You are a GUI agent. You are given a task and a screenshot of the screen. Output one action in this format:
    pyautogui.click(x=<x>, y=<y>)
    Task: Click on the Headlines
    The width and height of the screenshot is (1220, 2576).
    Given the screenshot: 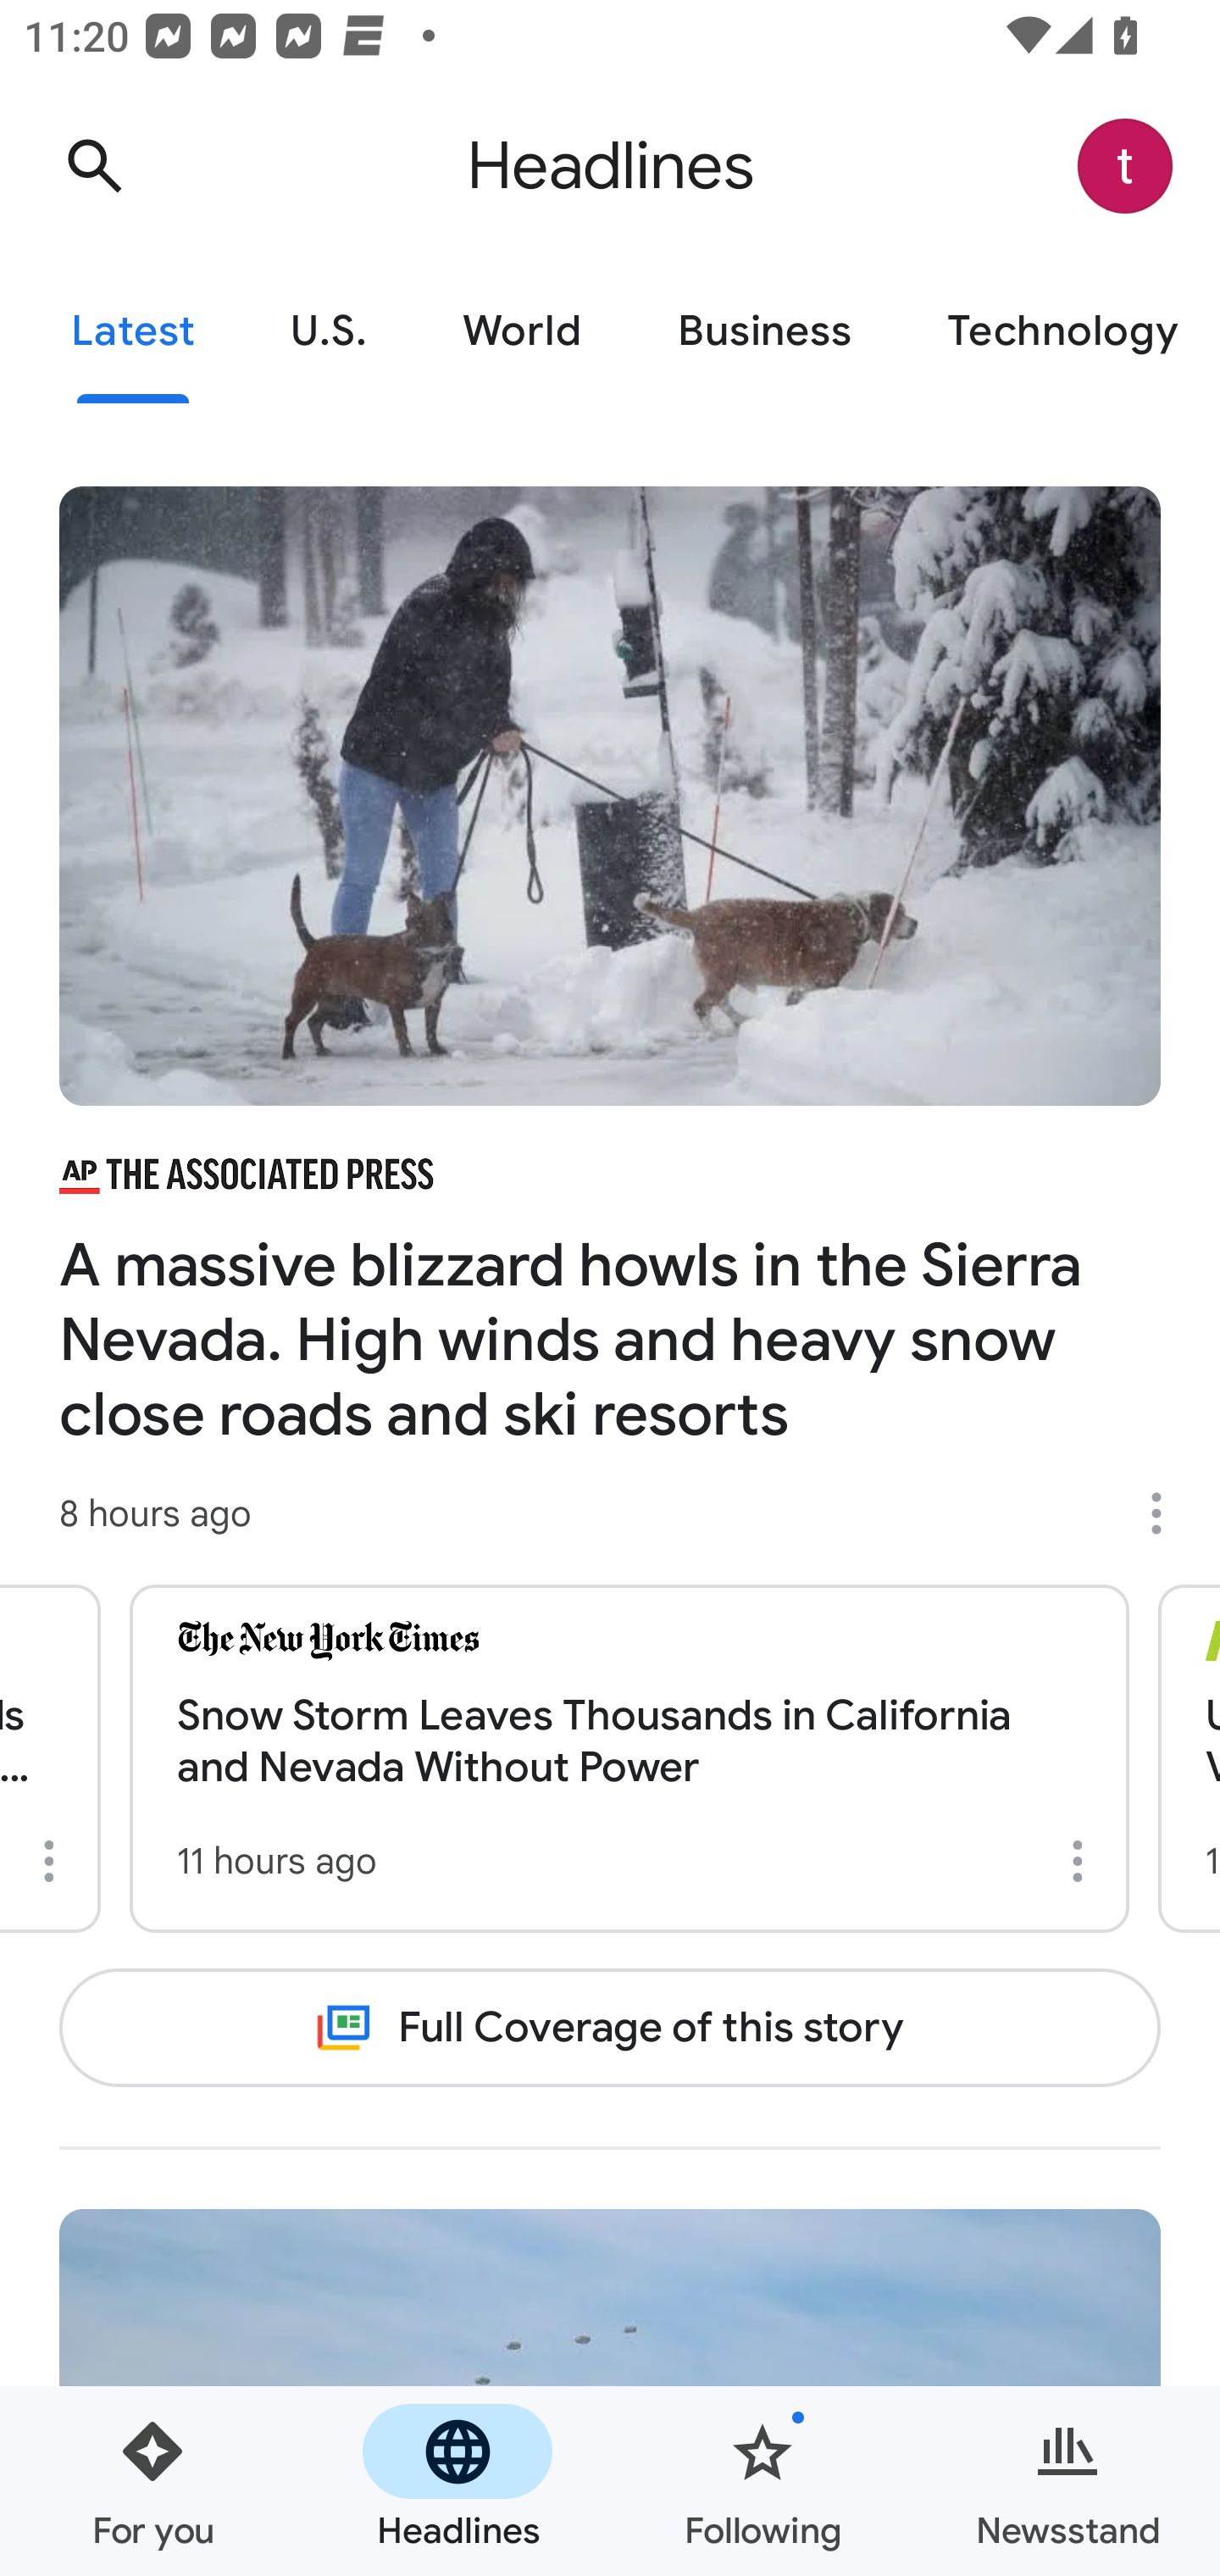 What is the action you would take?
    pyautogui.click(x=457, y=2481)
    